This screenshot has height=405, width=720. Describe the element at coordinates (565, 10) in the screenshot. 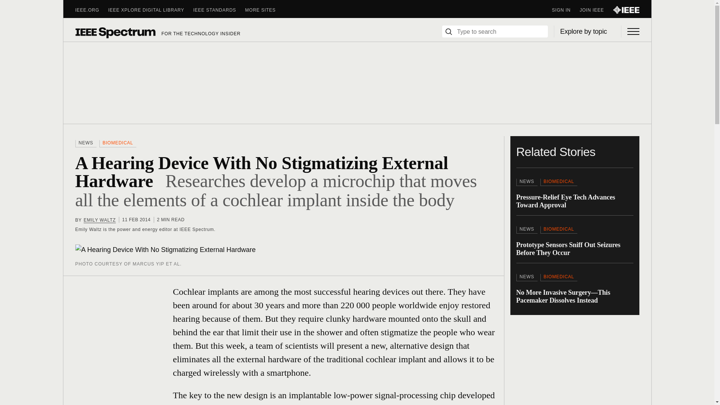

I see `SIGN IN` at that location.